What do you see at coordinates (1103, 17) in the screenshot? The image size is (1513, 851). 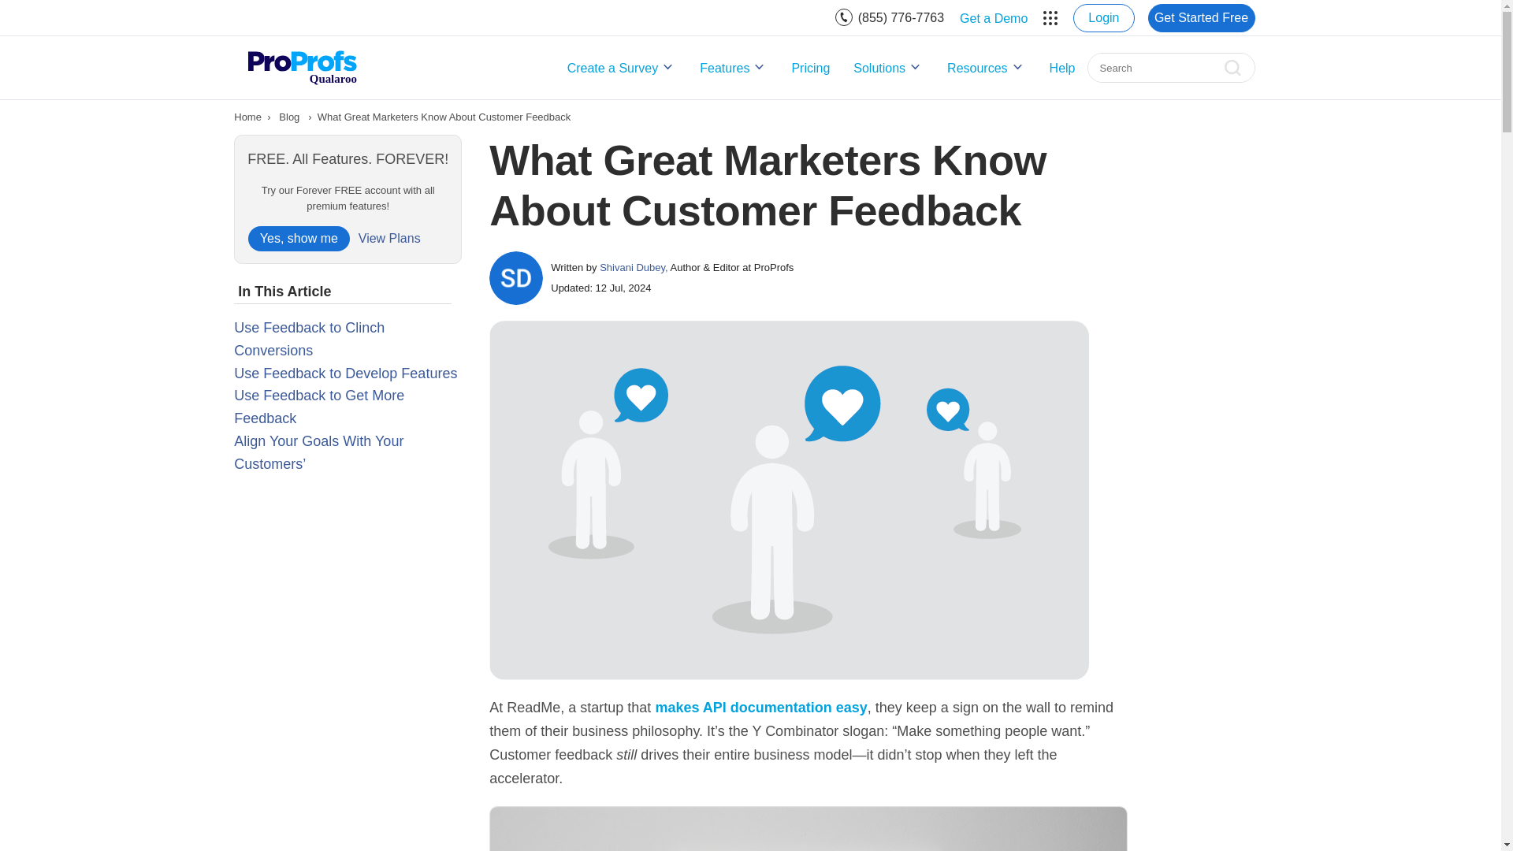 I see `Login` at bounding box center [1103, 17].